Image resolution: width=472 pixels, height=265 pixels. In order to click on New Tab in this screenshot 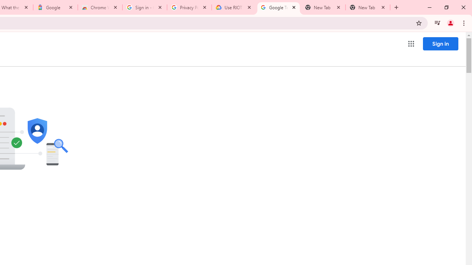, I will do `click(368, 7)`.